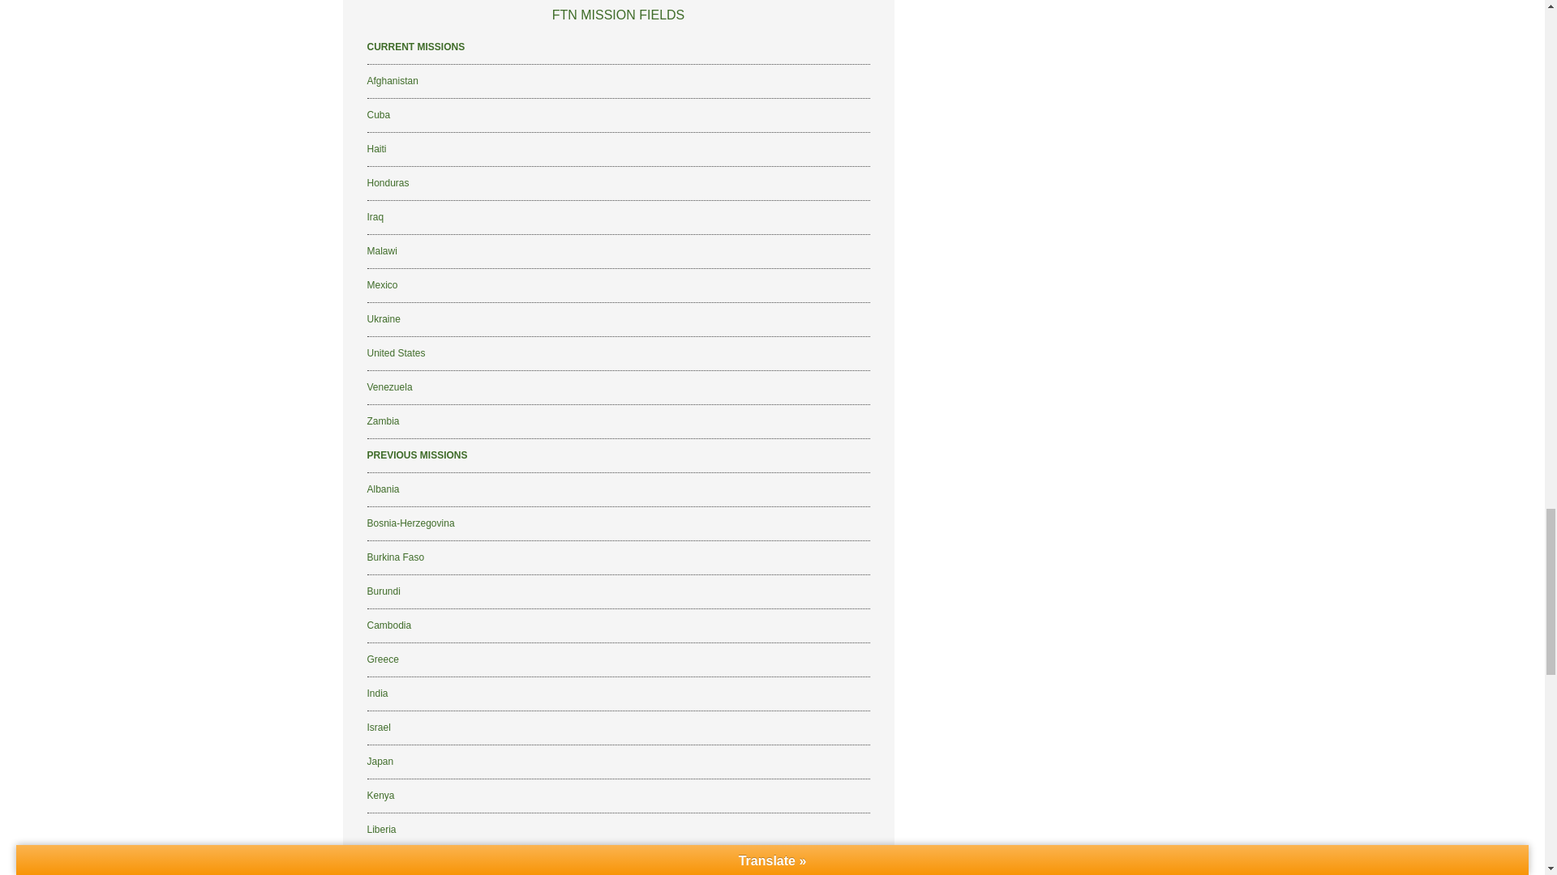  What do you see at coordinates (376, 149) in the screenshot?
I see `Haiti` at bounding box center [376, 149].